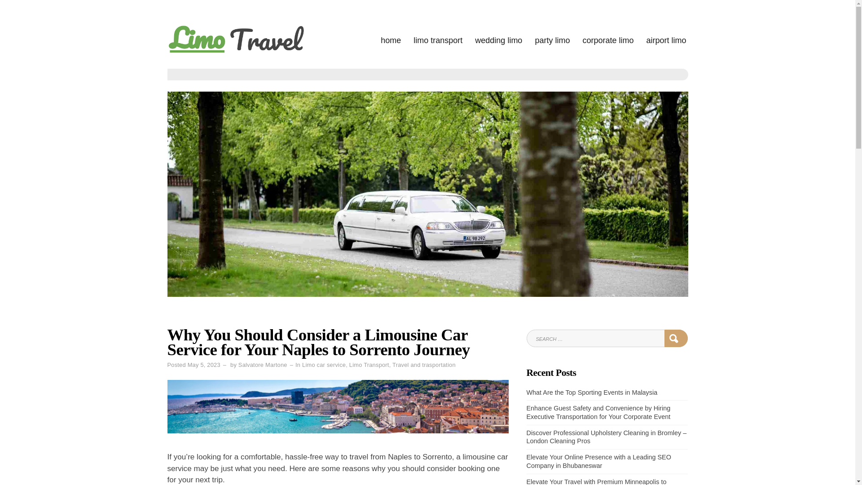  Describe the element at coordinates (391, 40) in the screenshot. I see `home` at that location.